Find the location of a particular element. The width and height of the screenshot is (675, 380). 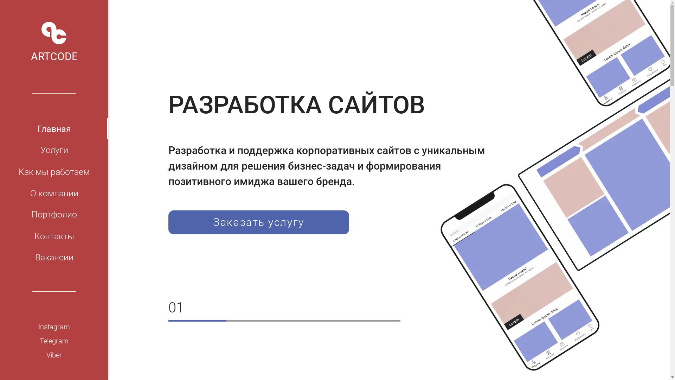

Viber is located at coordinates (54, 355).